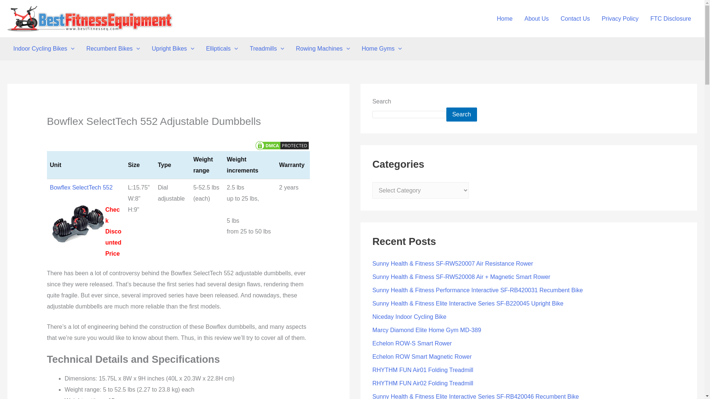 The width and height of the screenshot is (710, 399). What do you see at coordinates (382, 49) in the screenshot?
I see `Home Gyms` at bounding box center [382, 49].